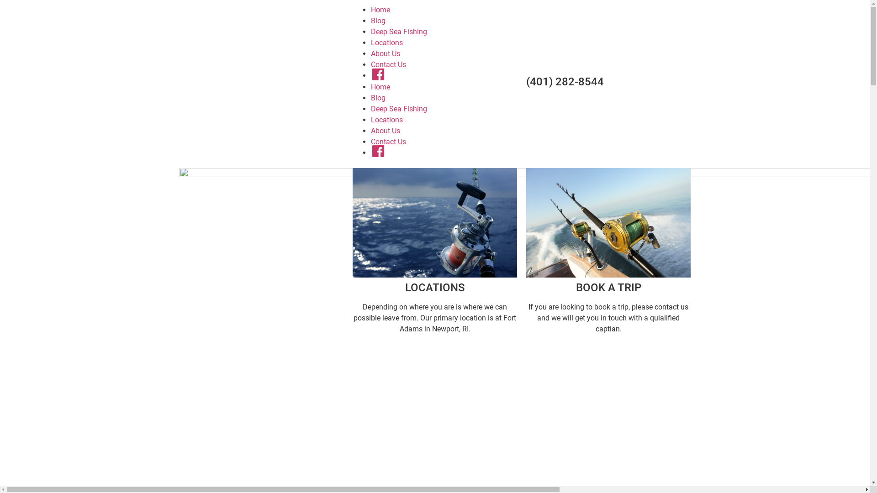 This screenshot has width=877, height=493. What do you see at coordinates (386, 54) in the screenshot?
I see `About Us` at bounding box center [386, 54].